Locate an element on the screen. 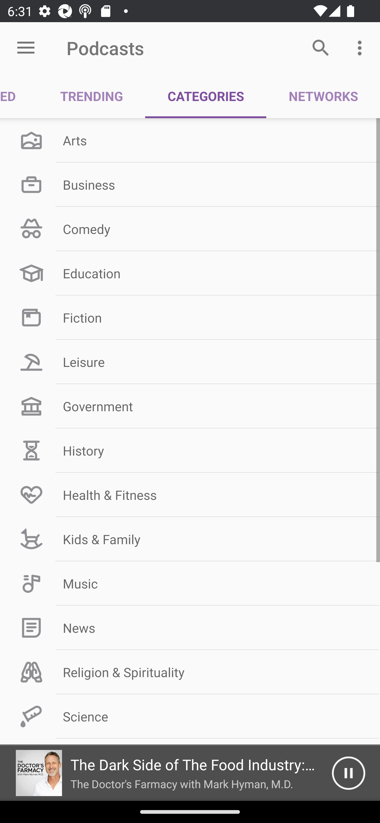  Search is located at coordinates (321, 47).